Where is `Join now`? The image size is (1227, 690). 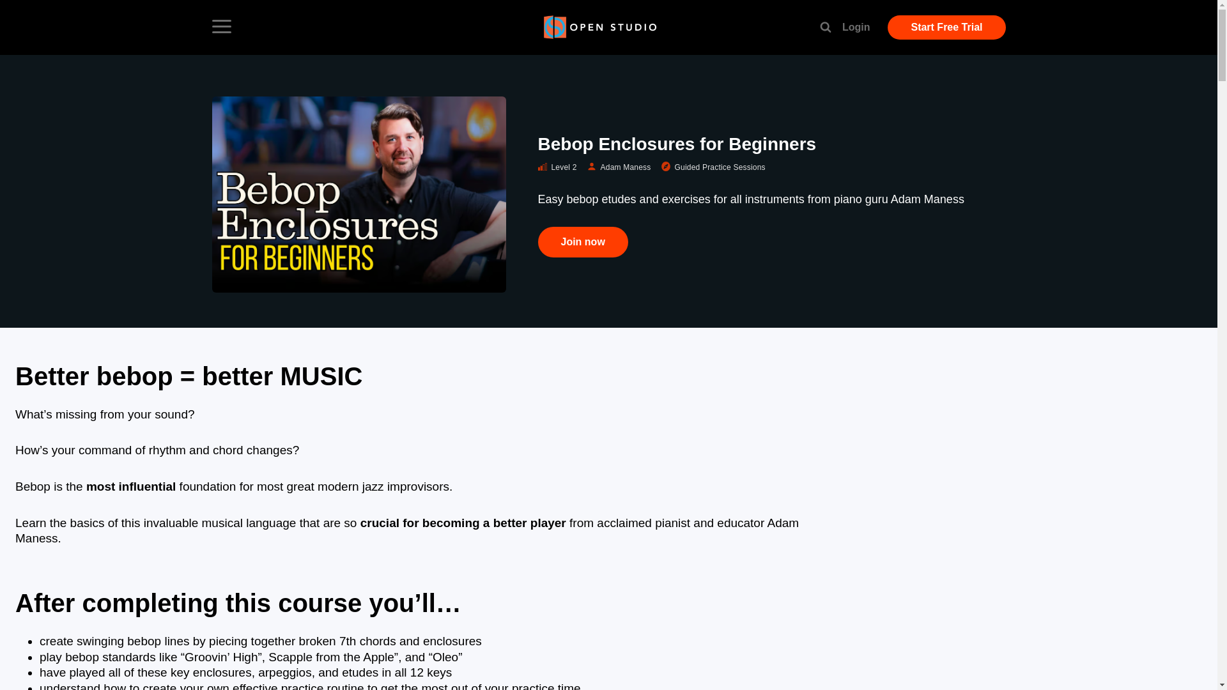
Join now is located at coordinates (583, 241).